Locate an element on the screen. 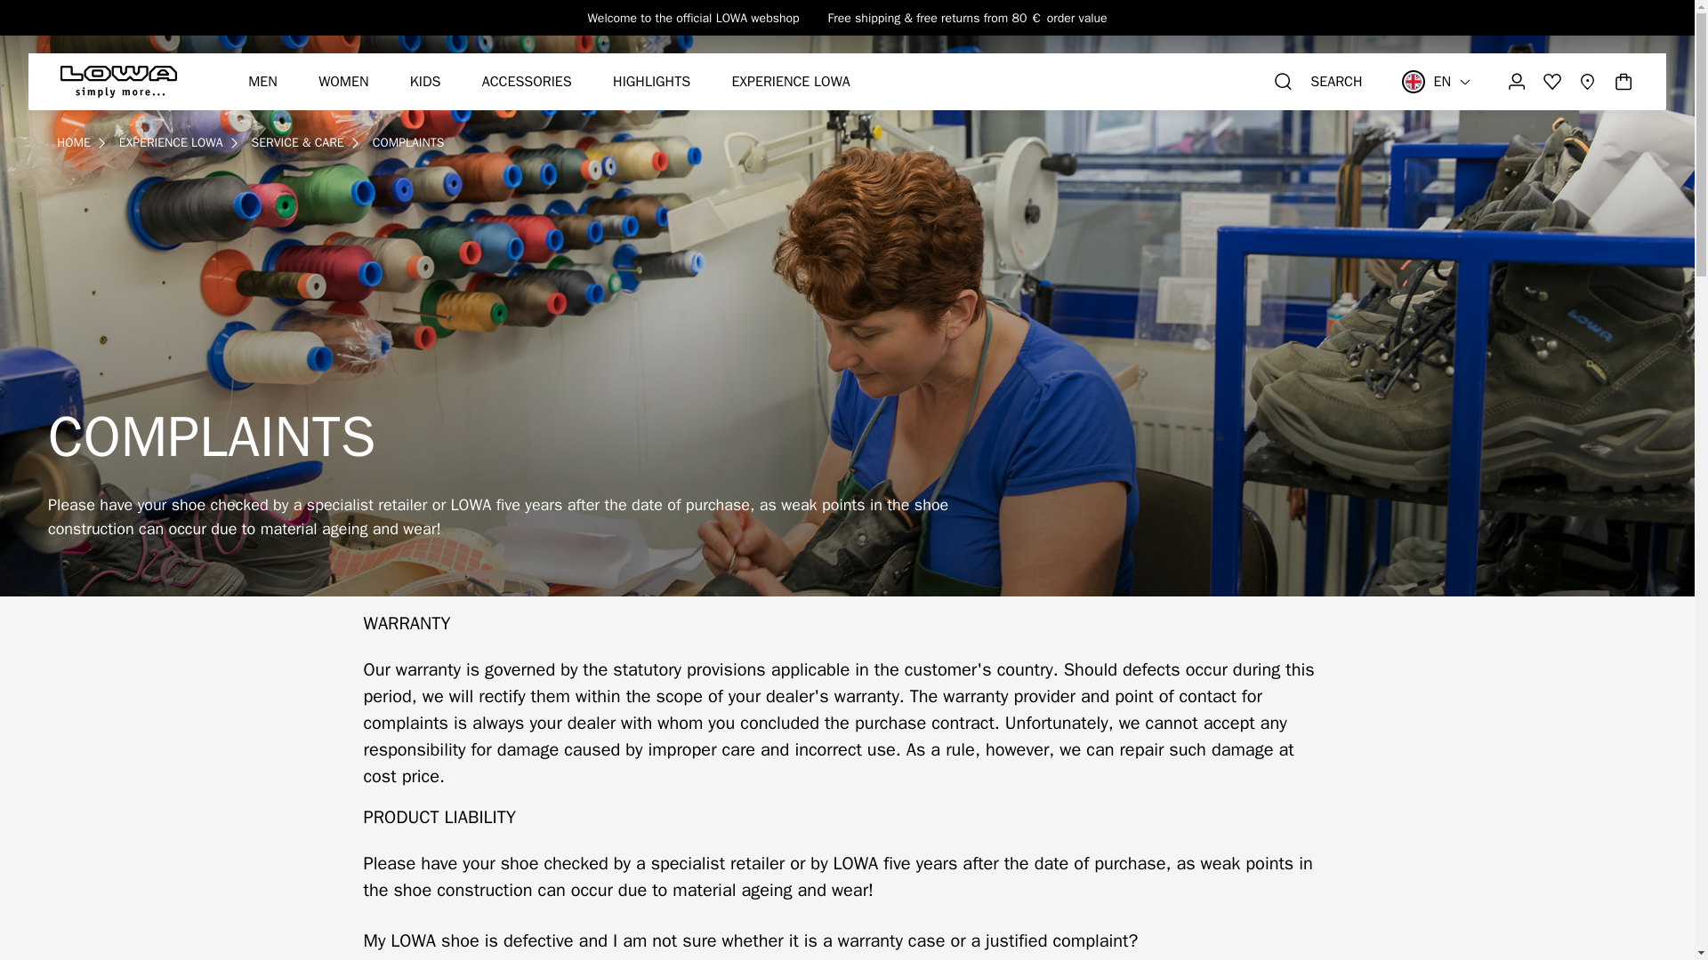 The image size is (1708, 960). KIDS is located at coordinates (425, 82).